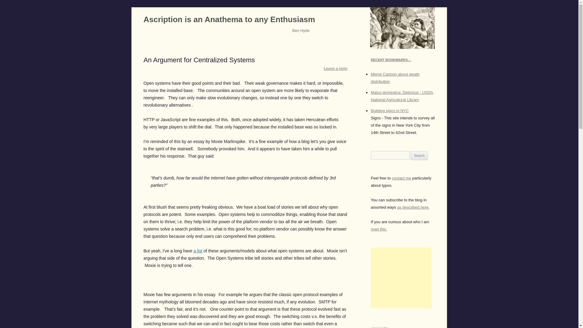 The width and height of the screenshot is (583, 328). Describe the element at coordinates (229, 19) in the screenshot. I see `Ascription is an Anathema to any Enthusiasm` at that location.